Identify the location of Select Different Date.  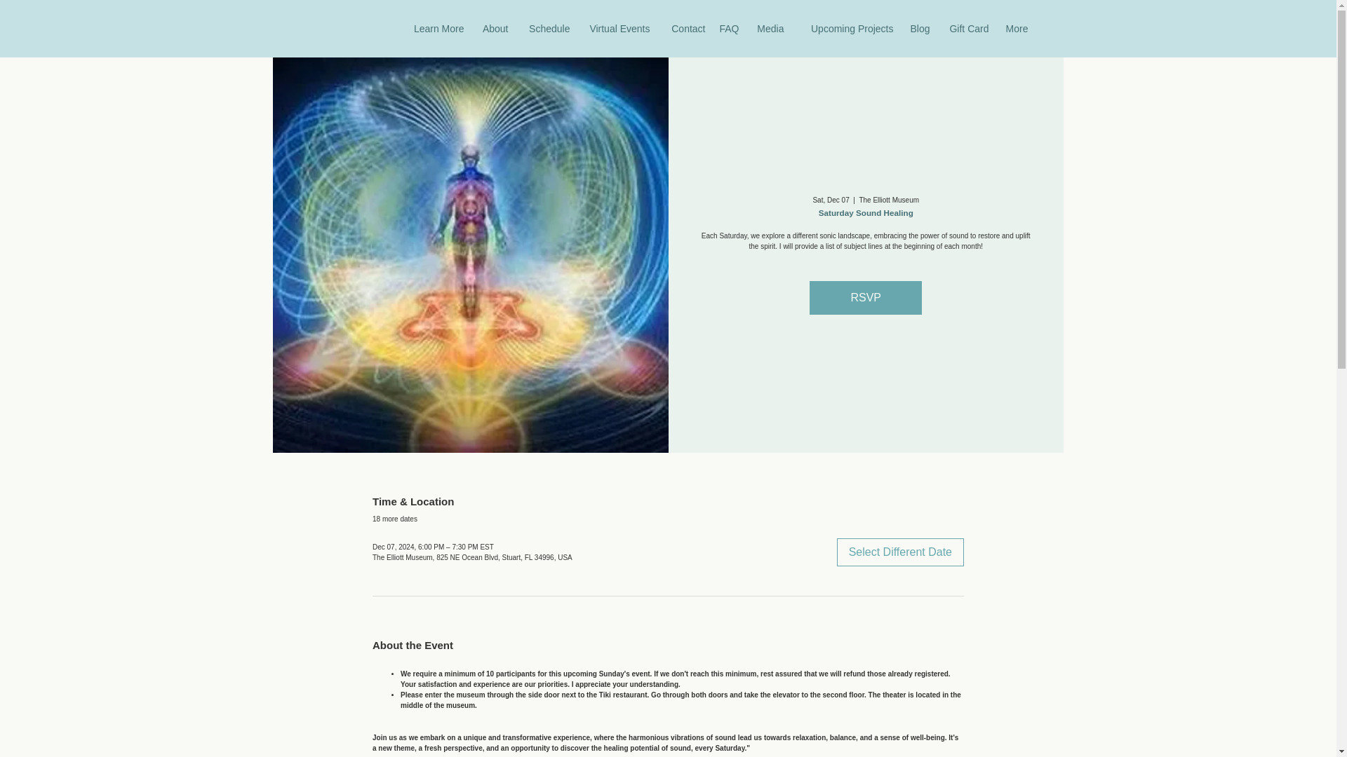
(900, 552).